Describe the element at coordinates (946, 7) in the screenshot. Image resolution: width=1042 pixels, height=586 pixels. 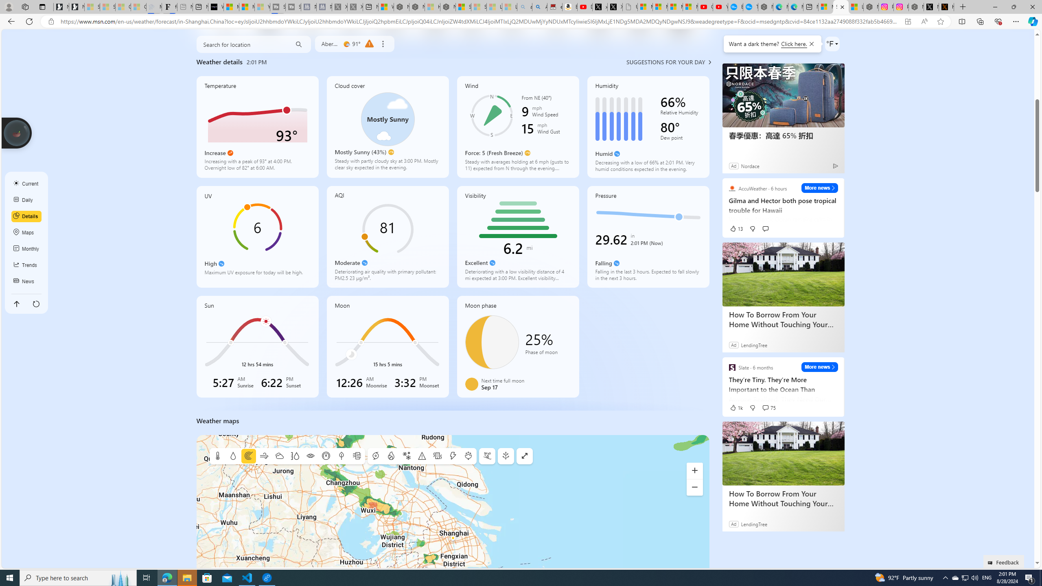
I see `help.x.com | 524: A timeout occurred` at that location.